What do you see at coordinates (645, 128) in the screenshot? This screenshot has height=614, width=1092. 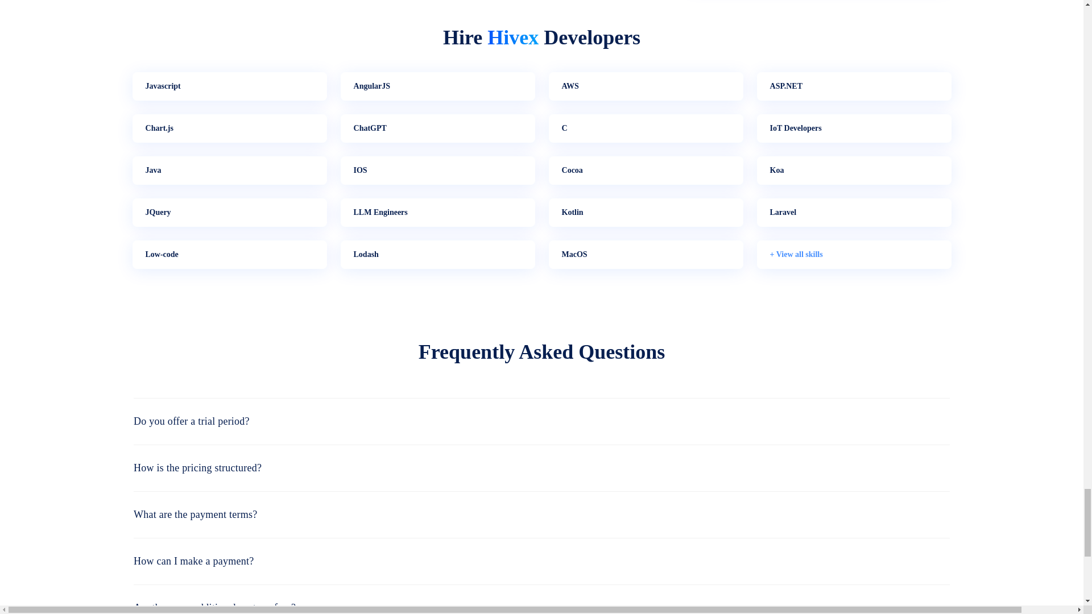 I see `C` at bounding box center [645, 128].